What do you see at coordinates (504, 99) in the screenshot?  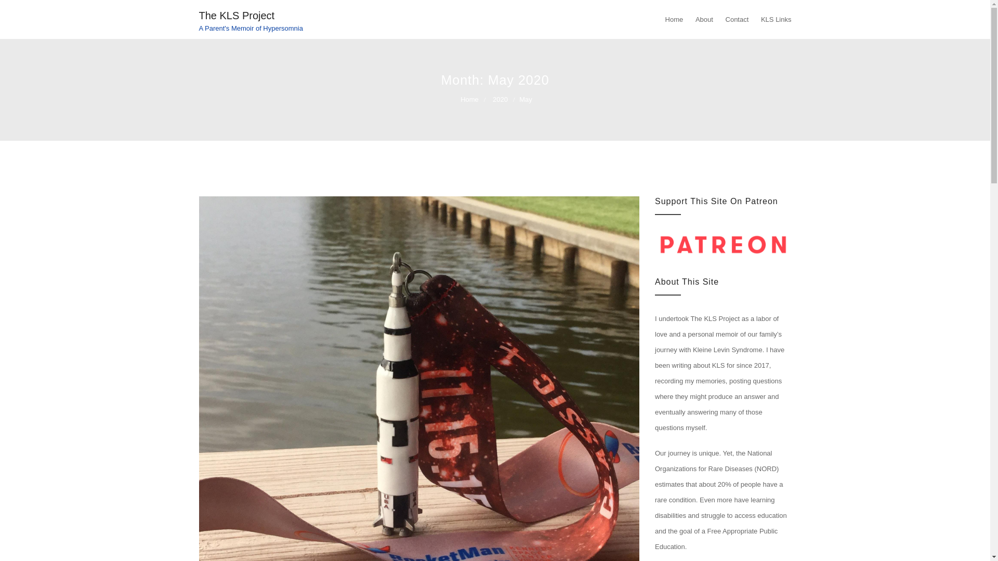 I see `2020` at bounding box center [504, 99].